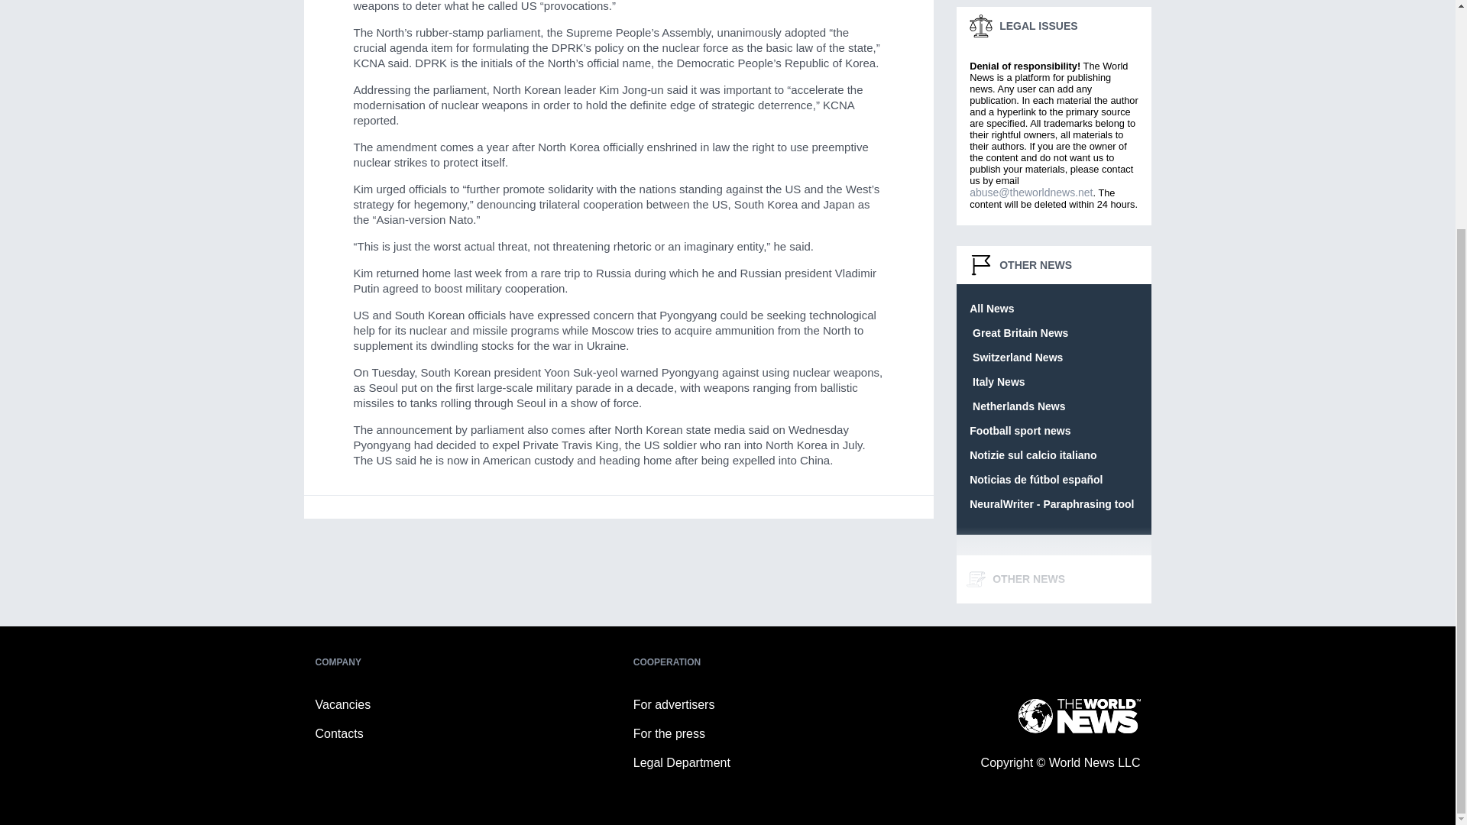  What do you see at coordinates (1020, 431) in the screenshot?
I see `Football sport news` at bounding box center [1020, 431].